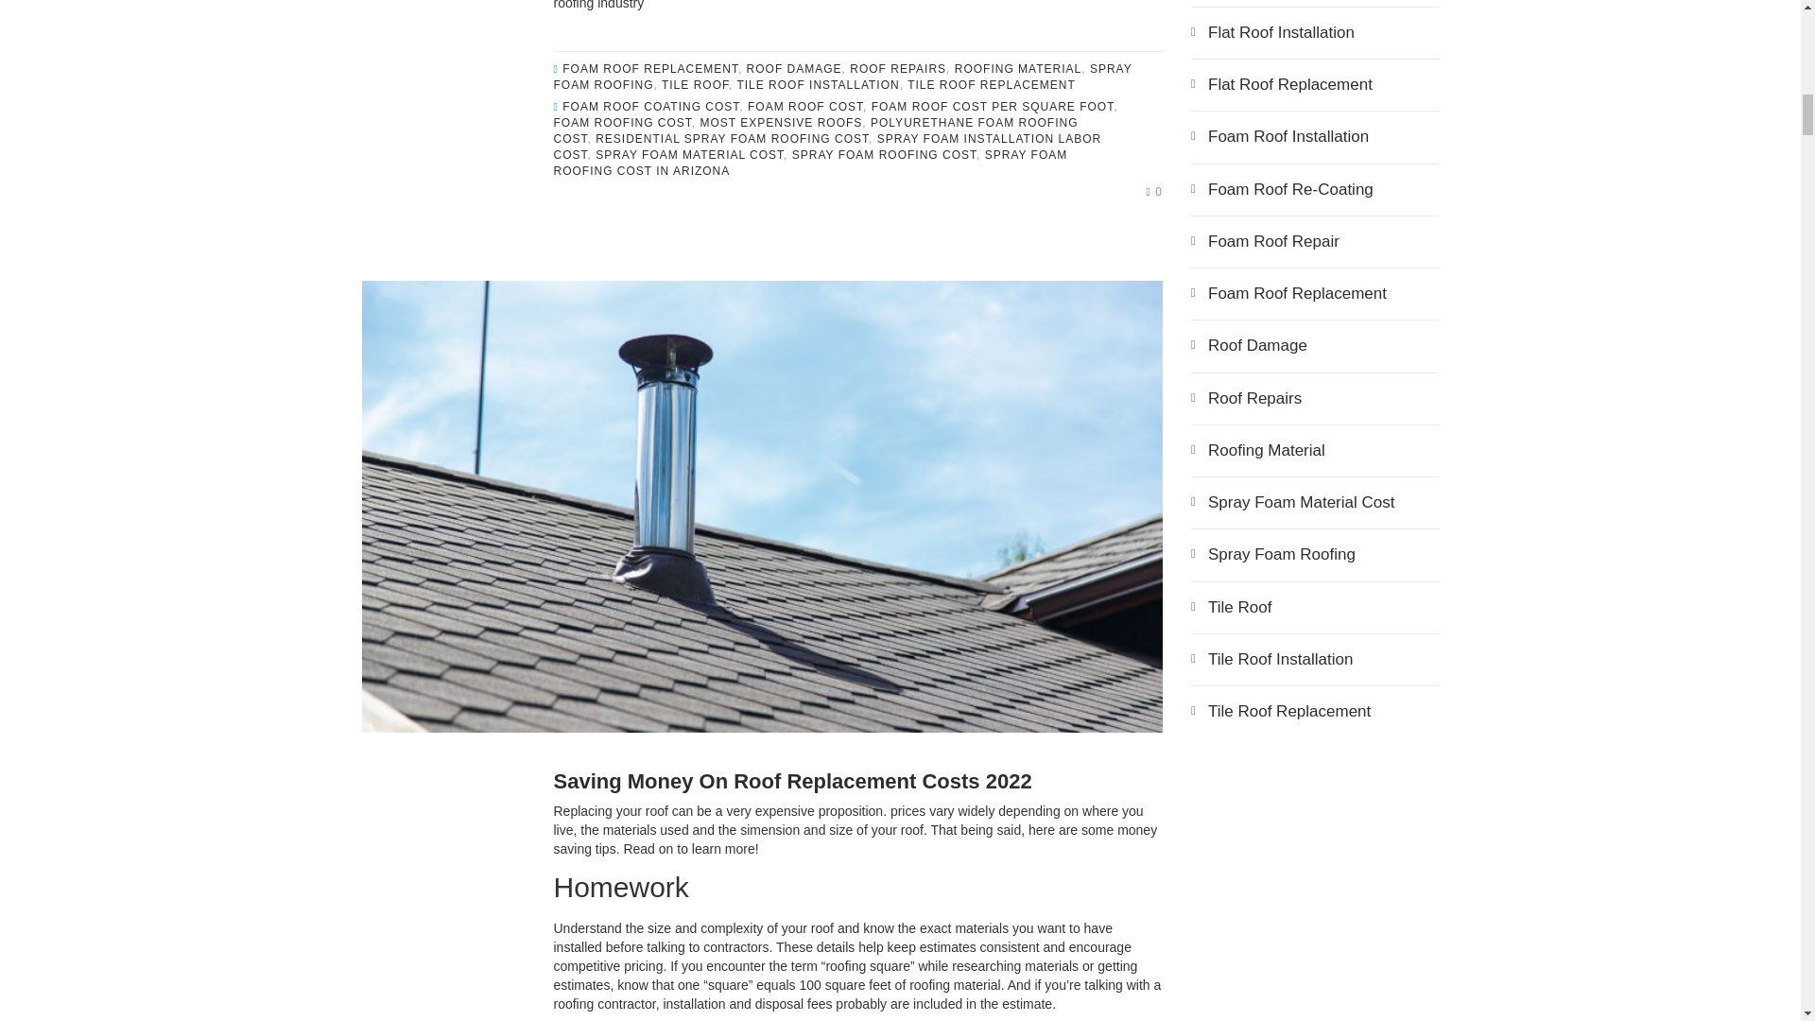 This screenshot has width=1815, height=1021. Describe the element at coordinates (992, 85) in the screenshot. I see `TILE ROOF REPLACEMENT` at that location.